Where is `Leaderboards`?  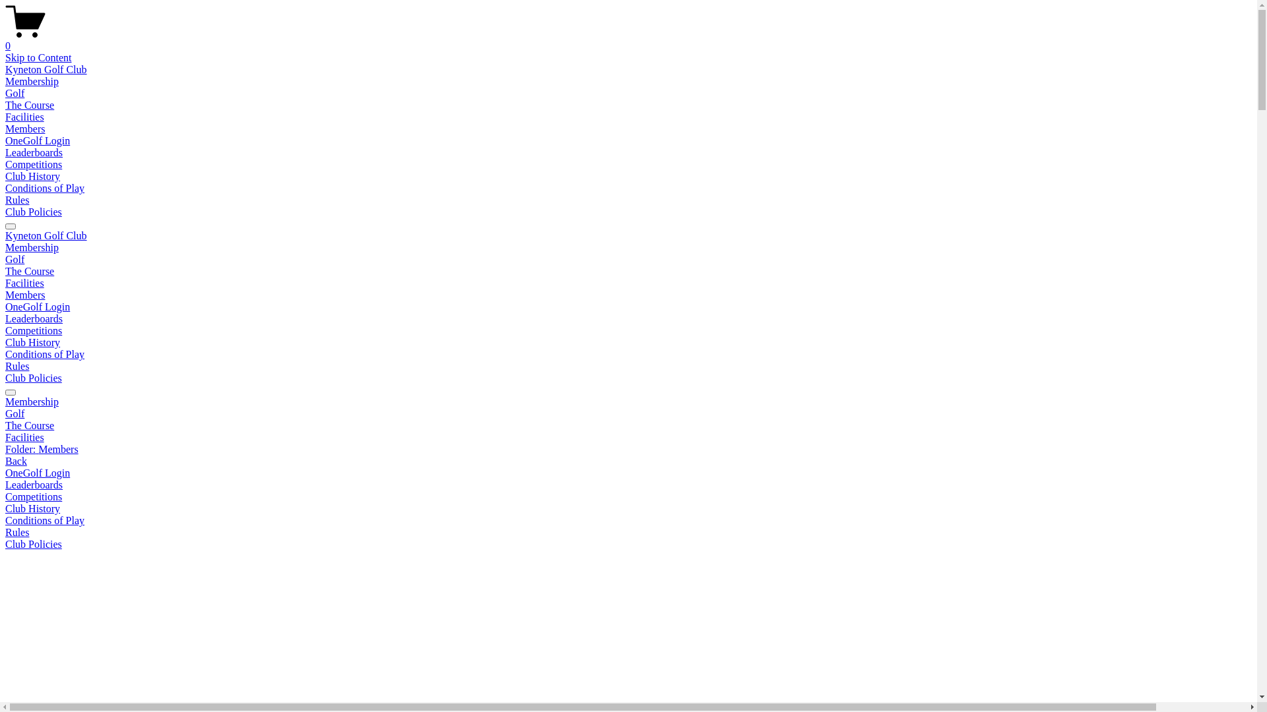
Leaderboards is located at coordinates (34, 485).